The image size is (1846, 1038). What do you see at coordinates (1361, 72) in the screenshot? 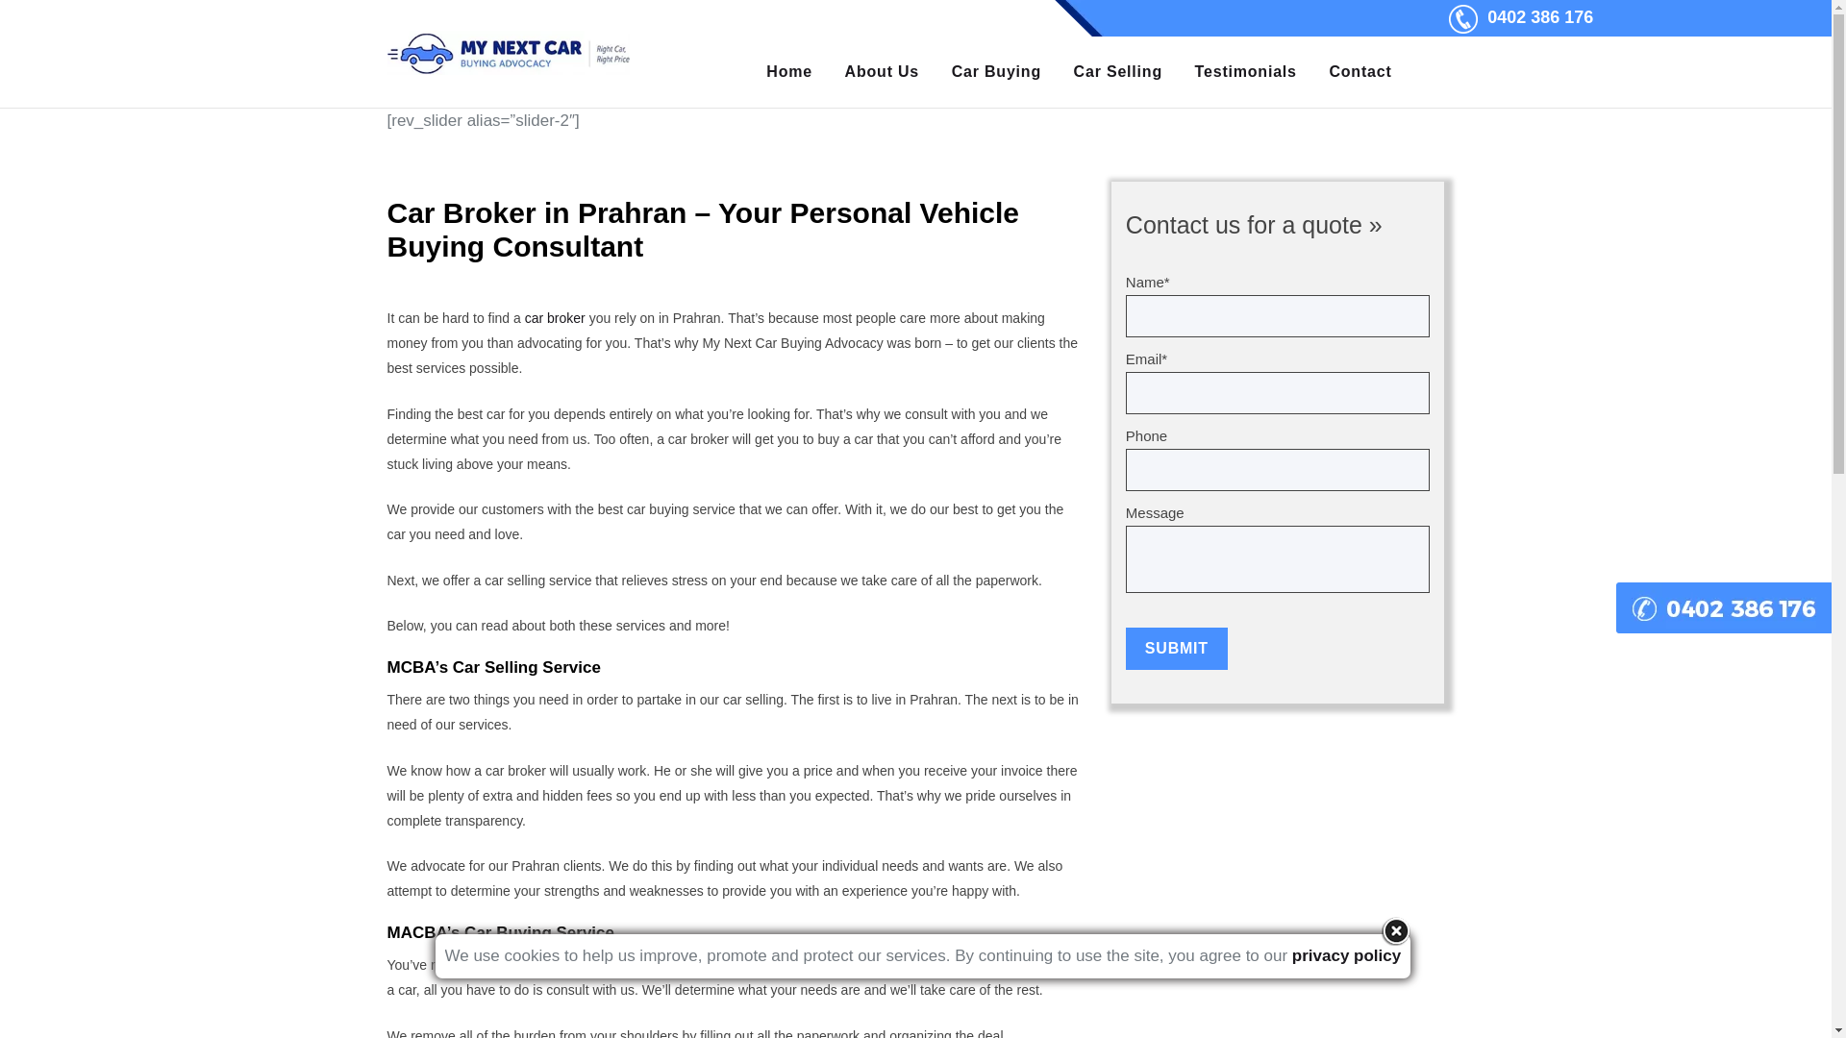
I see `Contact` at bounding box center [1361, 72].